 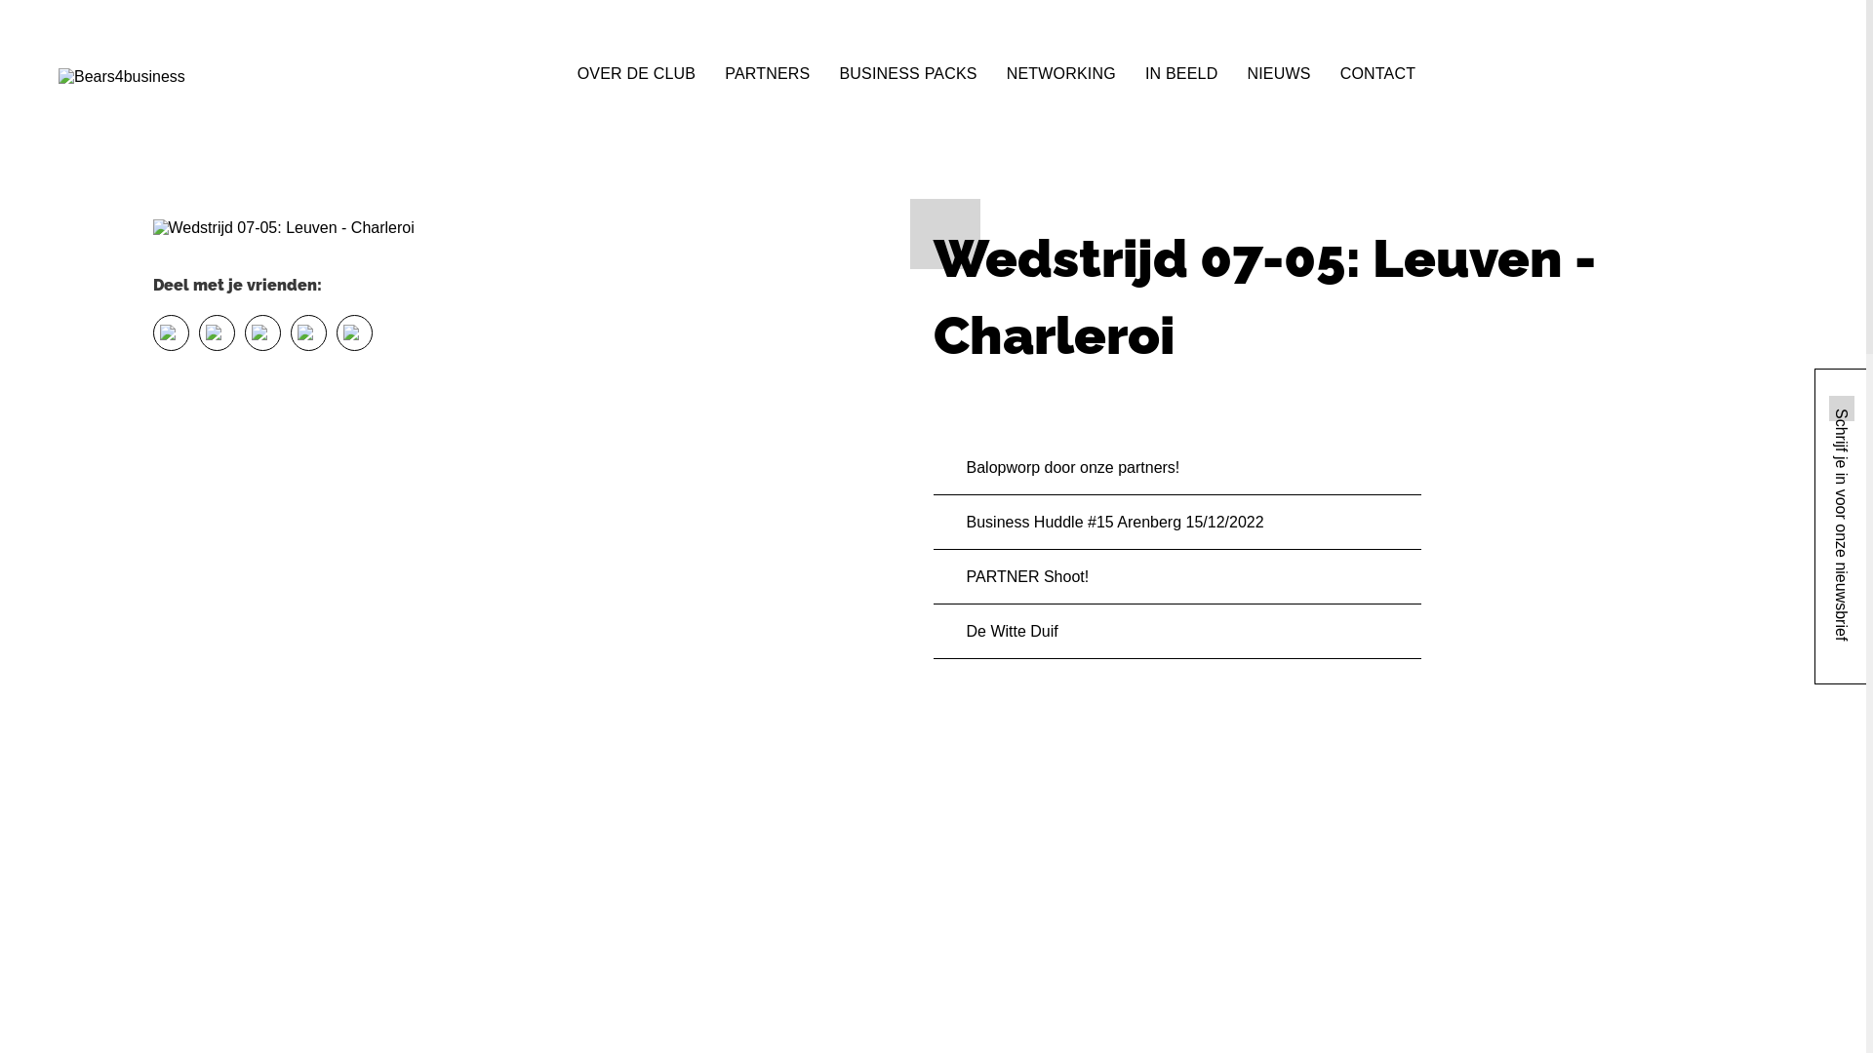 I want to click on OVER DE CLUB, so click(x=637, y=73).